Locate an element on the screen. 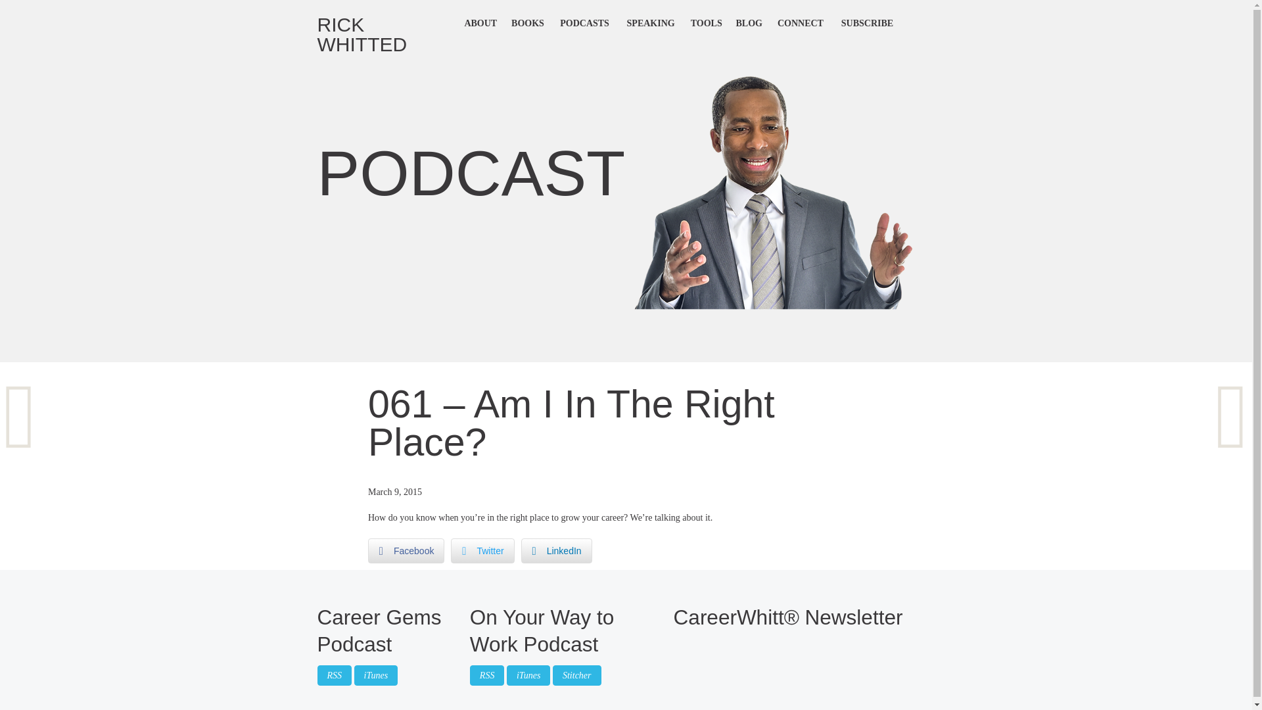 This screenshot has height=710, width=1262. TOOLS is located at coordinates (706, 24).